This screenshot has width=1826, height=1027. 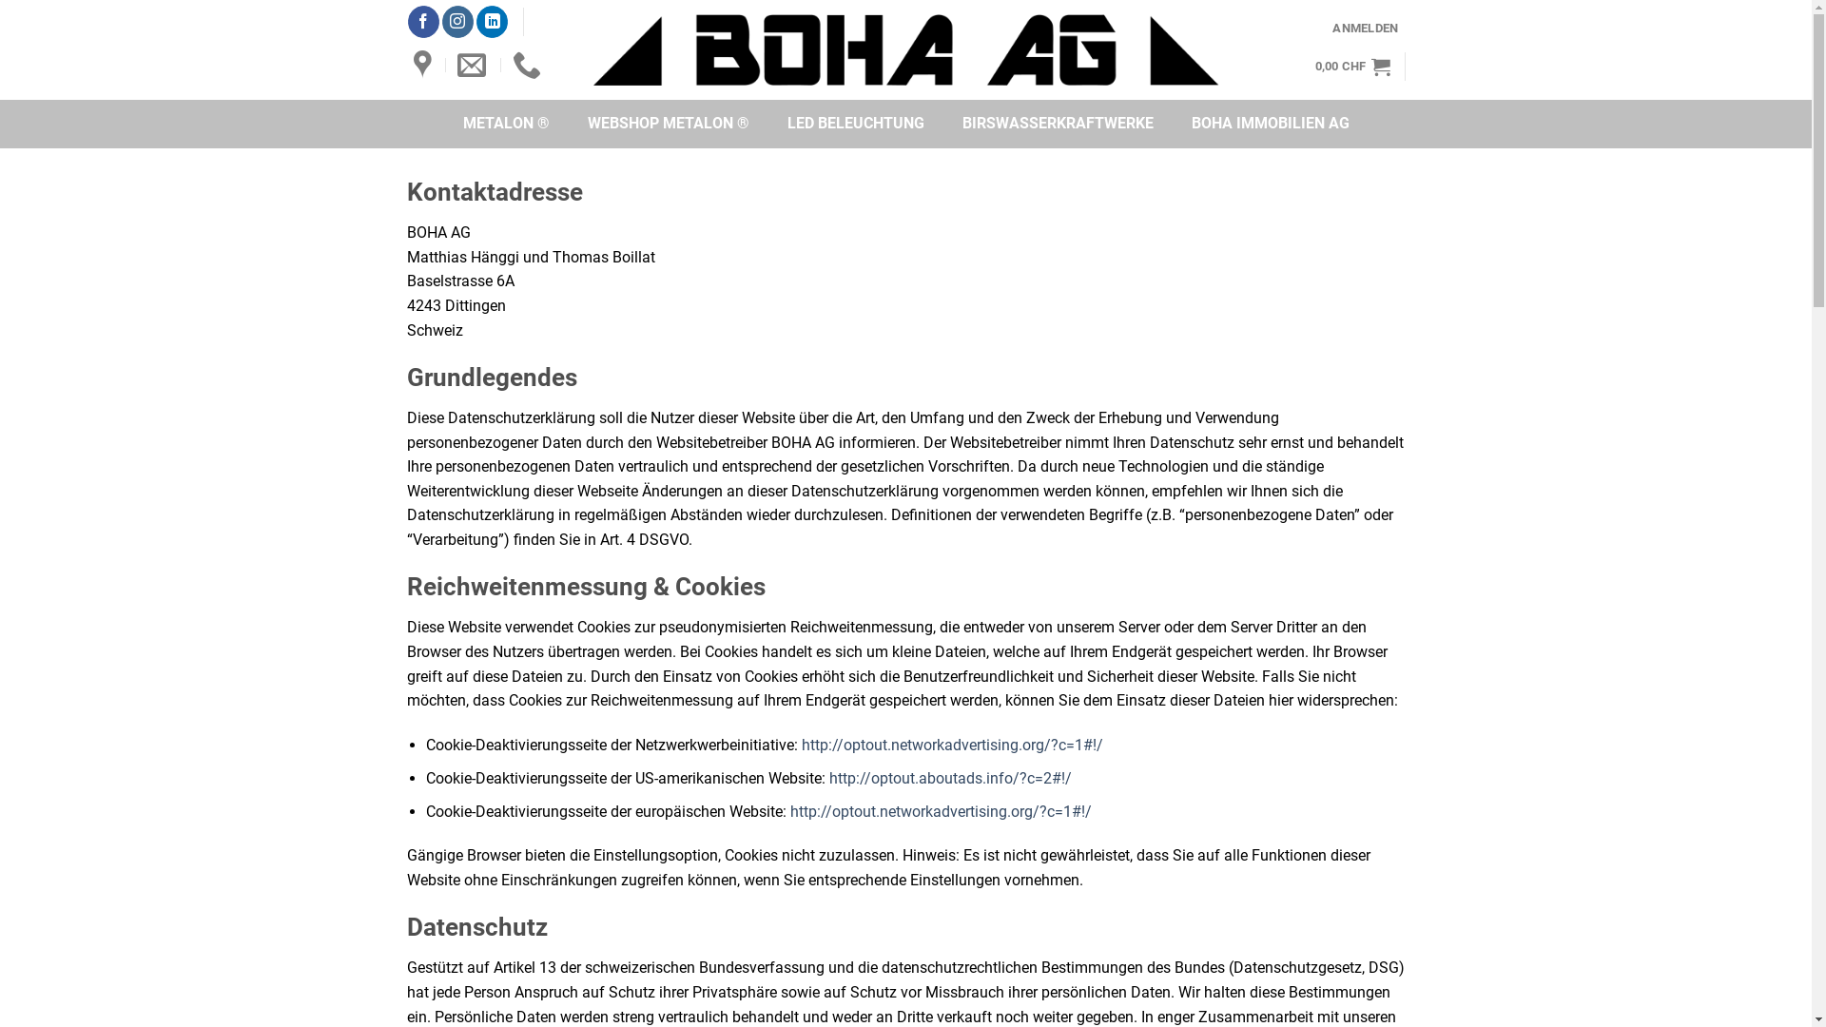 What do you see at coordinates (856, 124) in the screenshot?
I see `LED BELEUCHTUNG` at bounding box center [856, 124].